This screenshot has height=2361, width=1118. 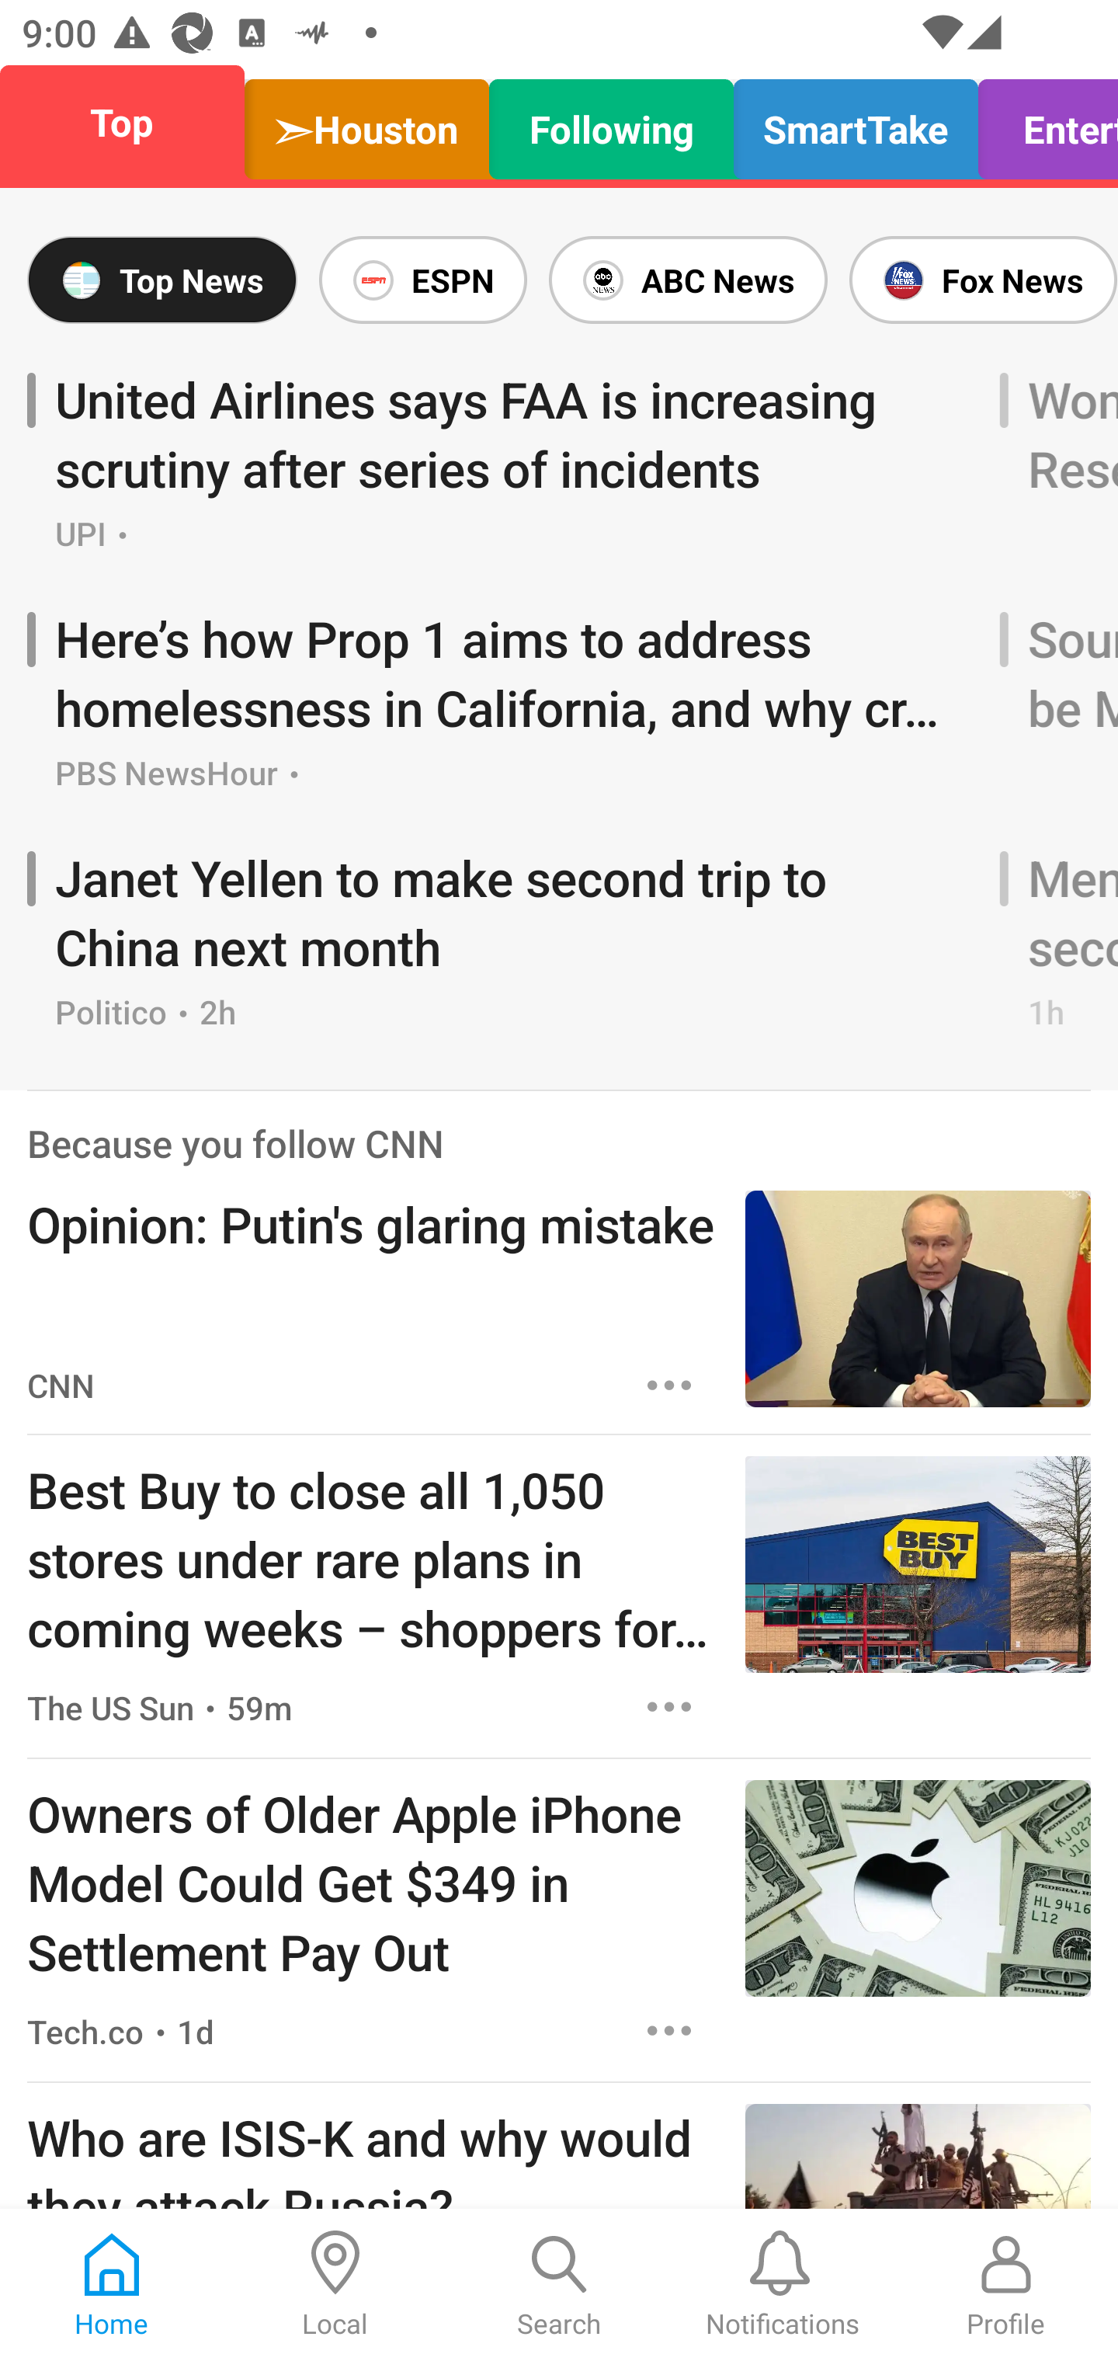 What do you see at coordinates (130, 123) in the screenshot?
I see `Top` at bounding box center [130, 123].